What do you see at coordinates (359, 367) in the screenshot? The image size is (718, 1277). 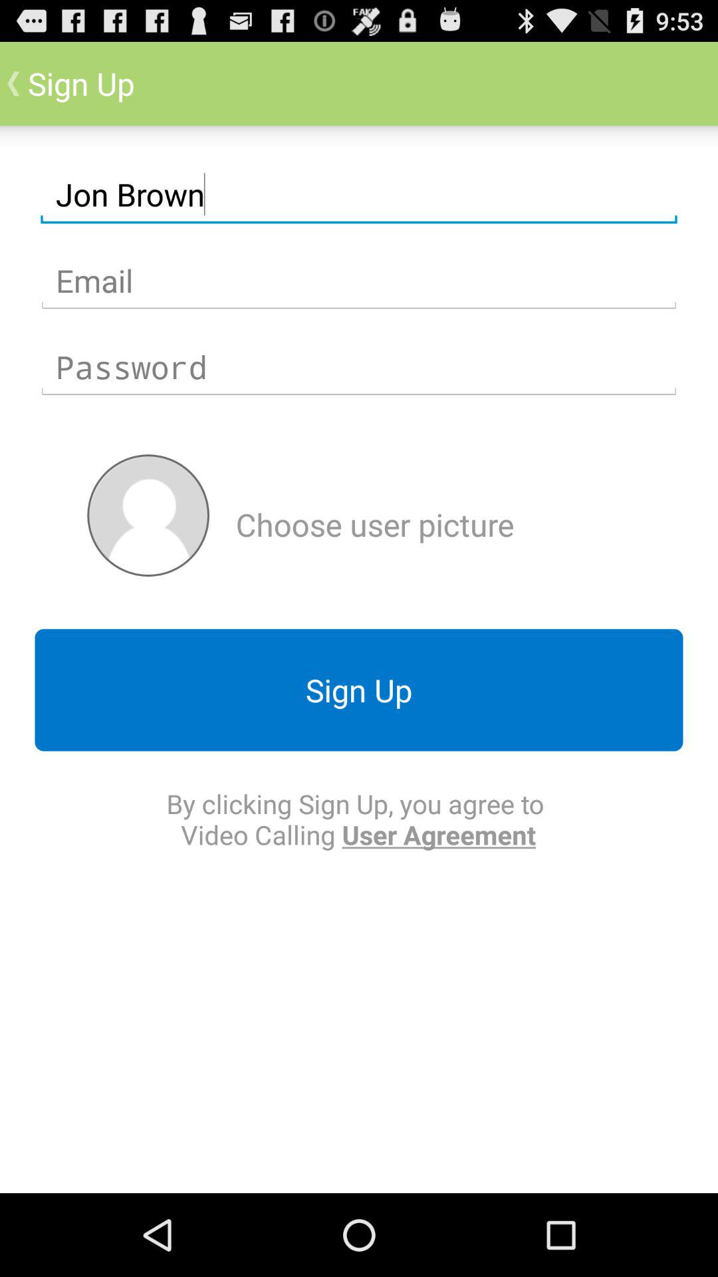 I see `password entry field` at bounding box center [359, 367].